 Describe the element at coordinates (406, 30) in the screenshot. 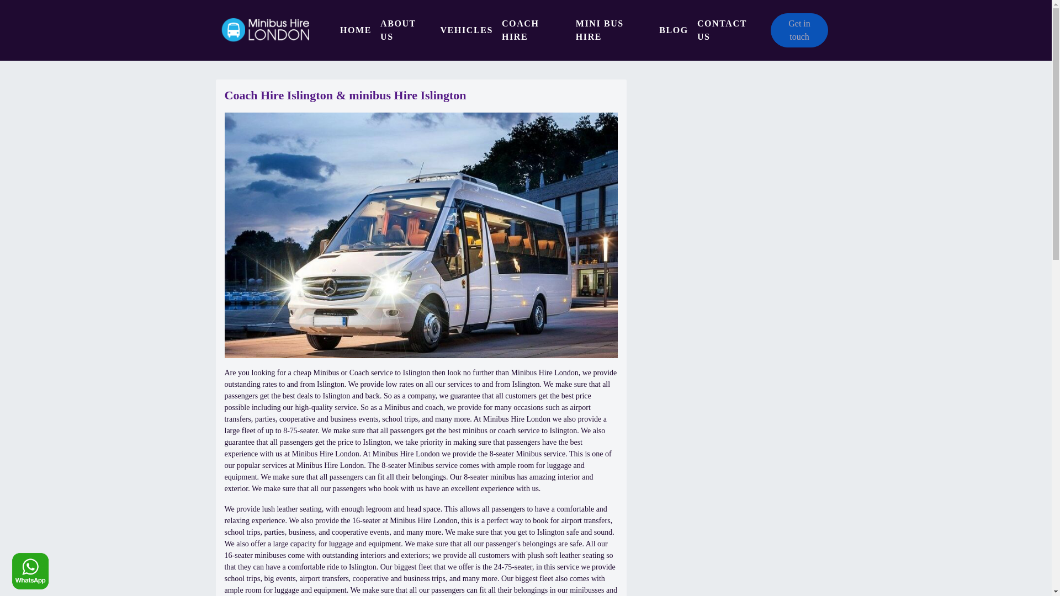

I see `ABOUT US` at that location.